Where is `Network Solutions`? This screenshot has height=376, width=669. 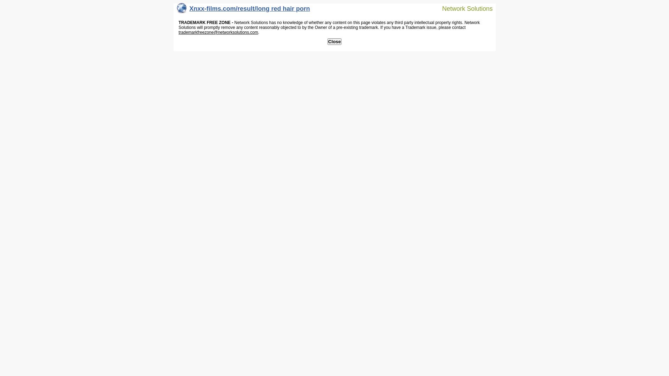 Network Solutions is located at coordinates (463, 8).